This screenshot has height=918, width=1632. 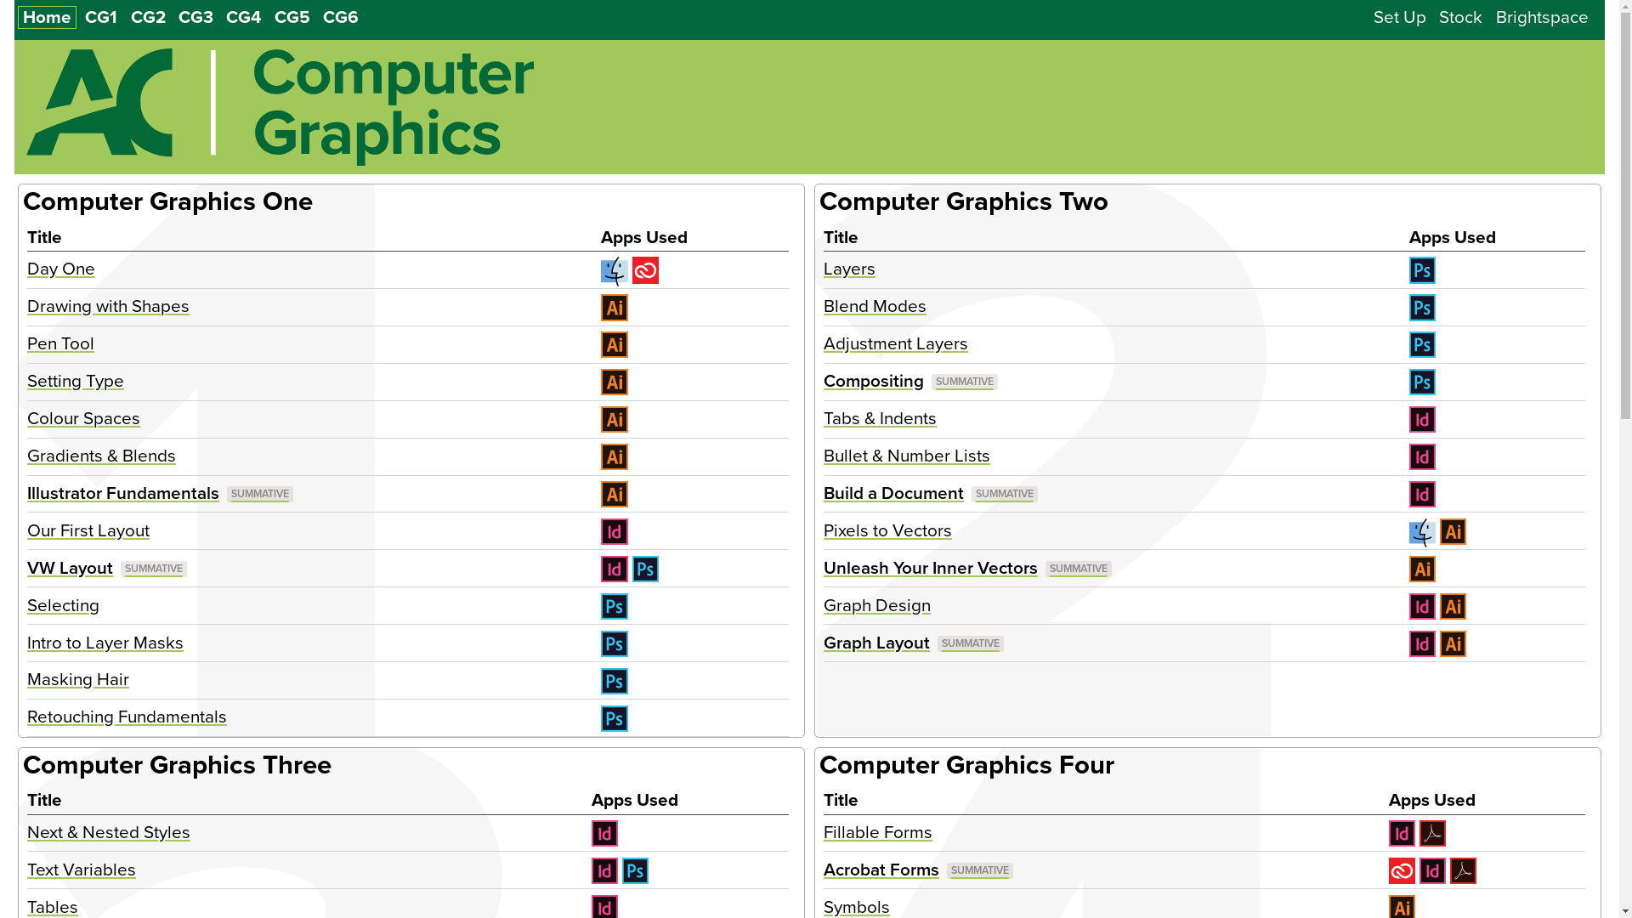 What do you see at coordinates (177, 765) in the screenshot?
I see `Computer Graphics Three` at bounding box center [177, 765].